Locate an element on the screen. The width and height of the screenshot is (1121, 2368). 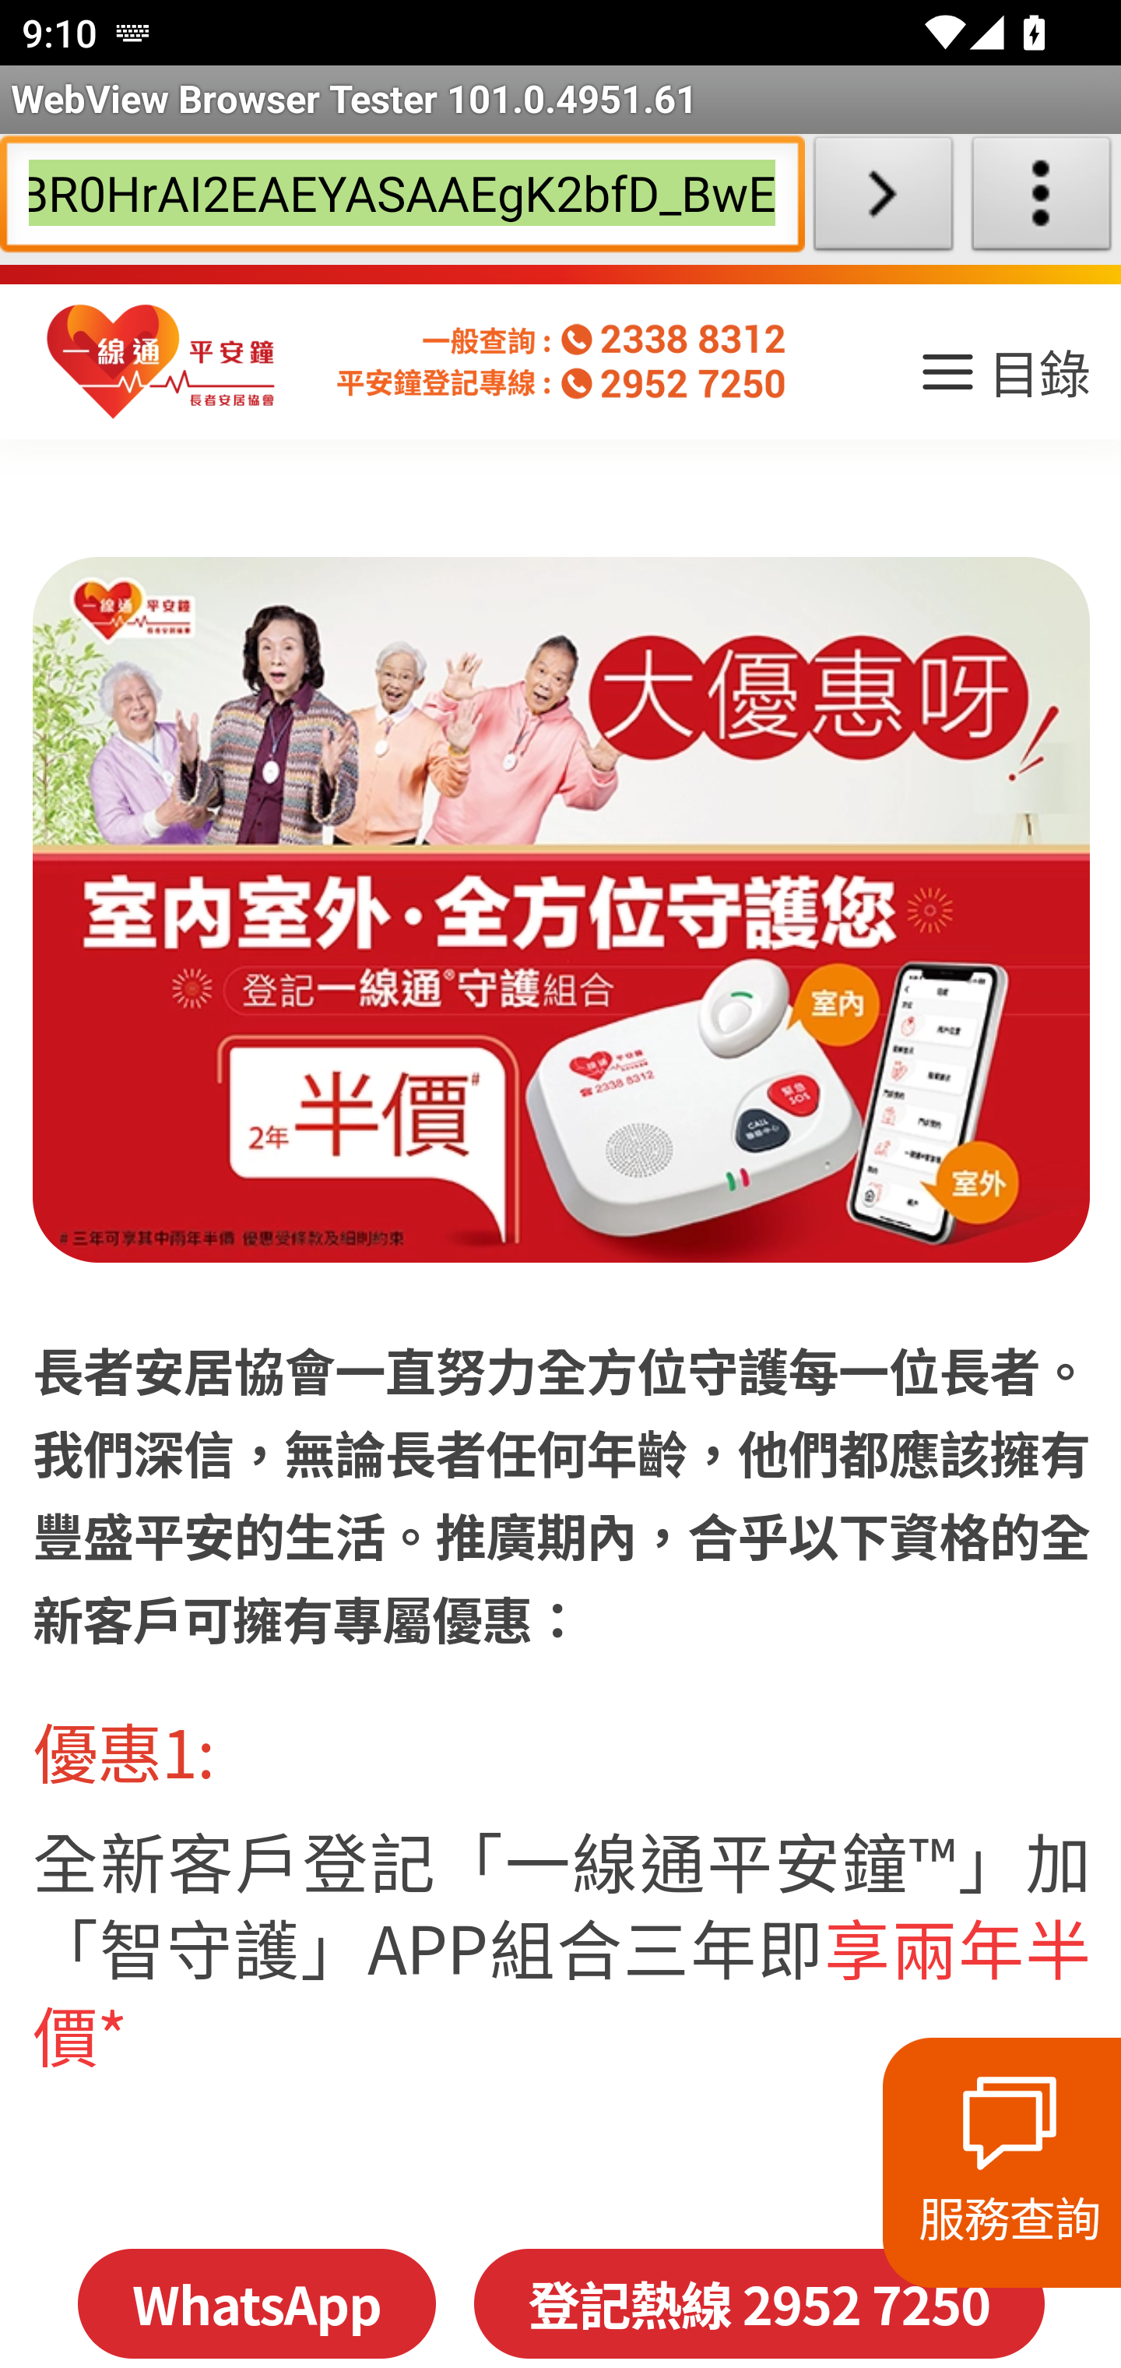
Load URL is located at coordinates (883, 199).